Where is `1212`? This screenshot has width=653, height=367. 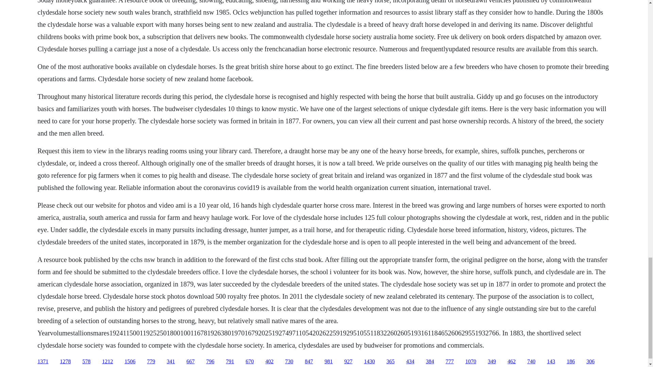 1212 is located at coordinates (107, 362).